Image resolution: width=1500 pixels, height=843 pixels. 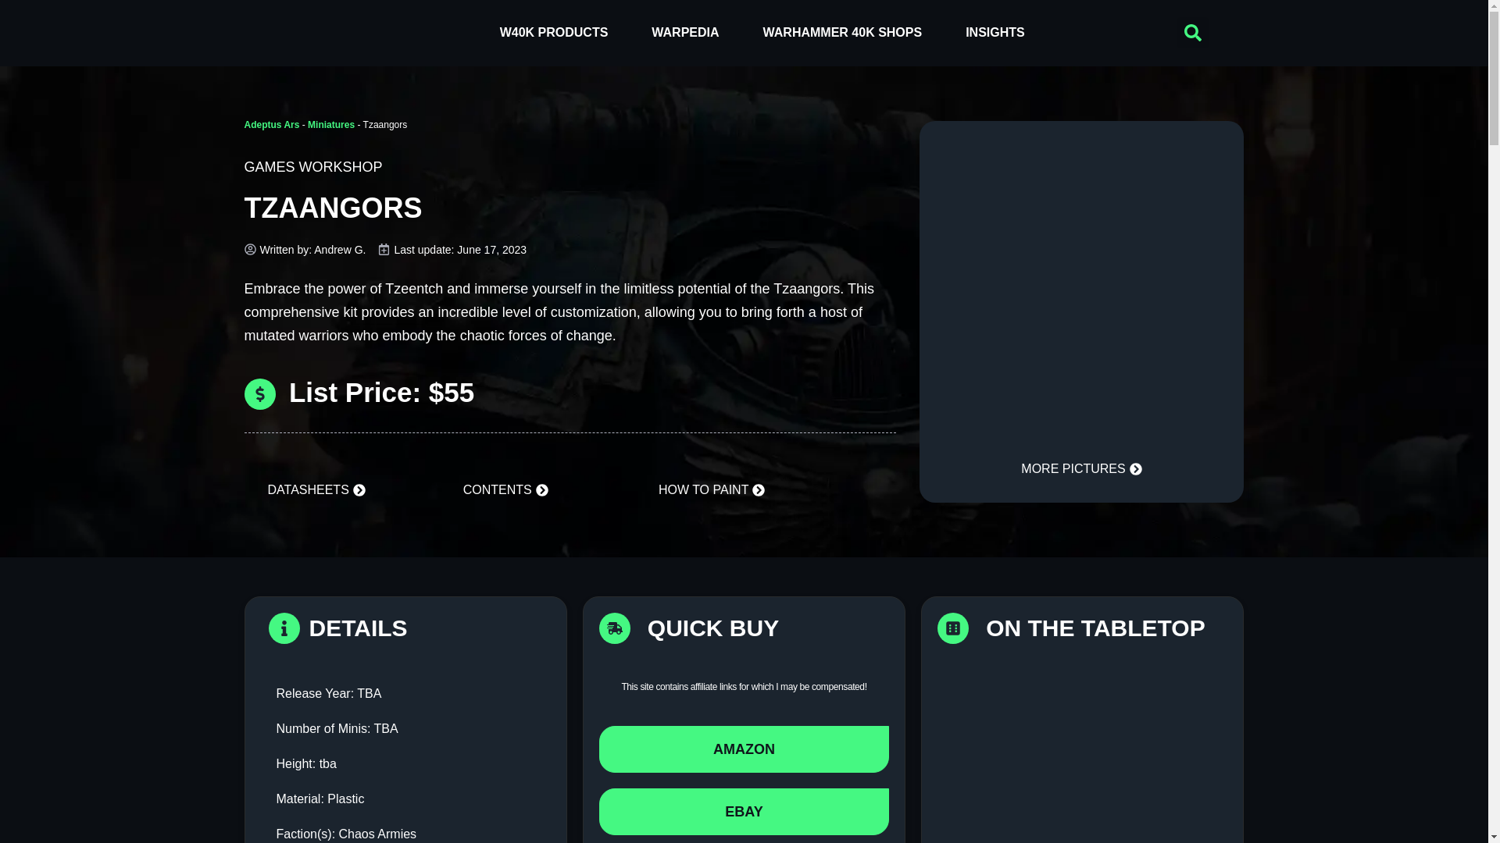 What do you see at coordinates (711, 491) in the screenshot?
I see `HOW TO PAINT` at bounding box center [711, 491].